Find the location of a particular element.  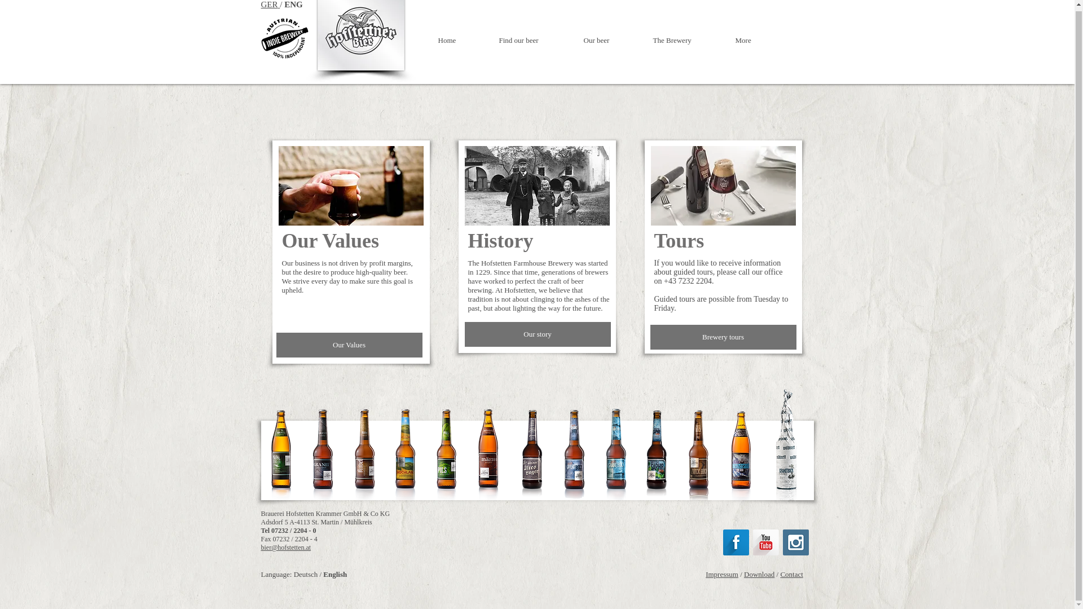

Home is located at coordinates (460, 39).